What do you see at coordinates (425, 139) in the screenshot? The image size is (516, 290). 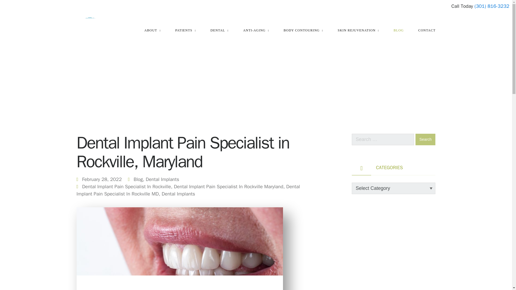 I see `Search` at bounding box center [425, 139].